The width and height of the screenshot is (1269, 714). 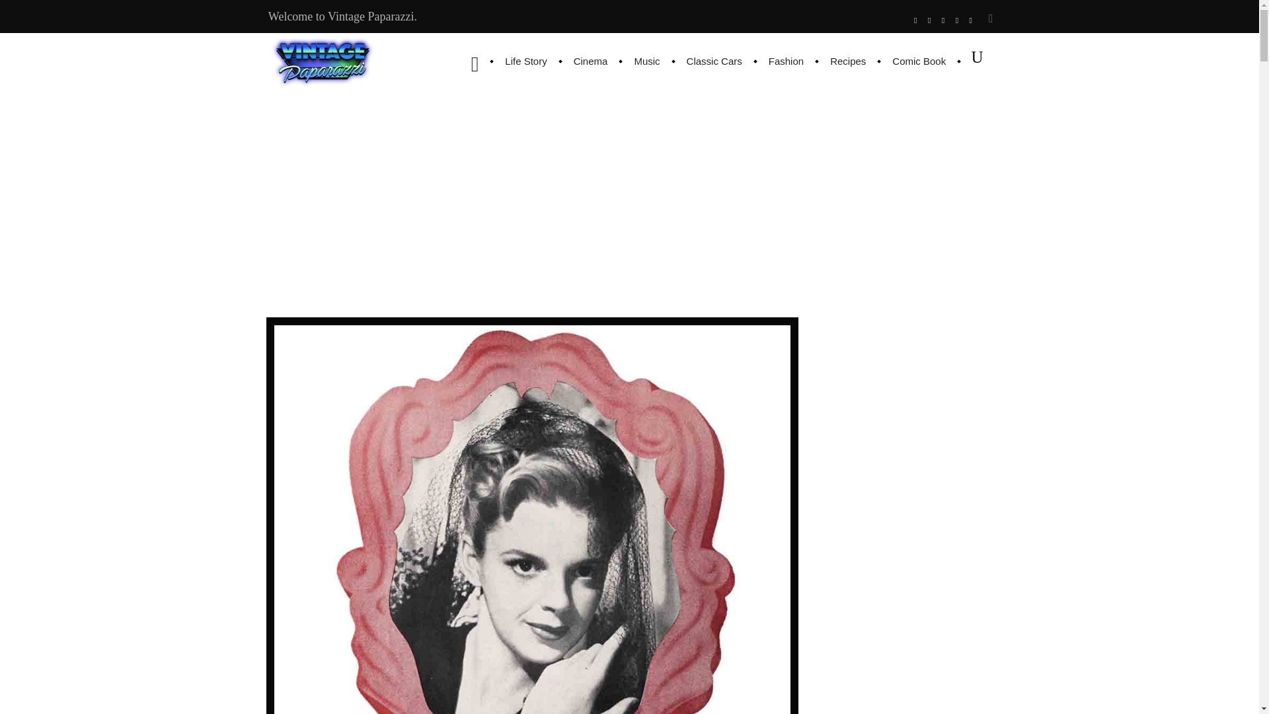 What do you see at coordinates (848, 61) in the screenshot?
I see `Recipes` at bounding box center [848, 61].